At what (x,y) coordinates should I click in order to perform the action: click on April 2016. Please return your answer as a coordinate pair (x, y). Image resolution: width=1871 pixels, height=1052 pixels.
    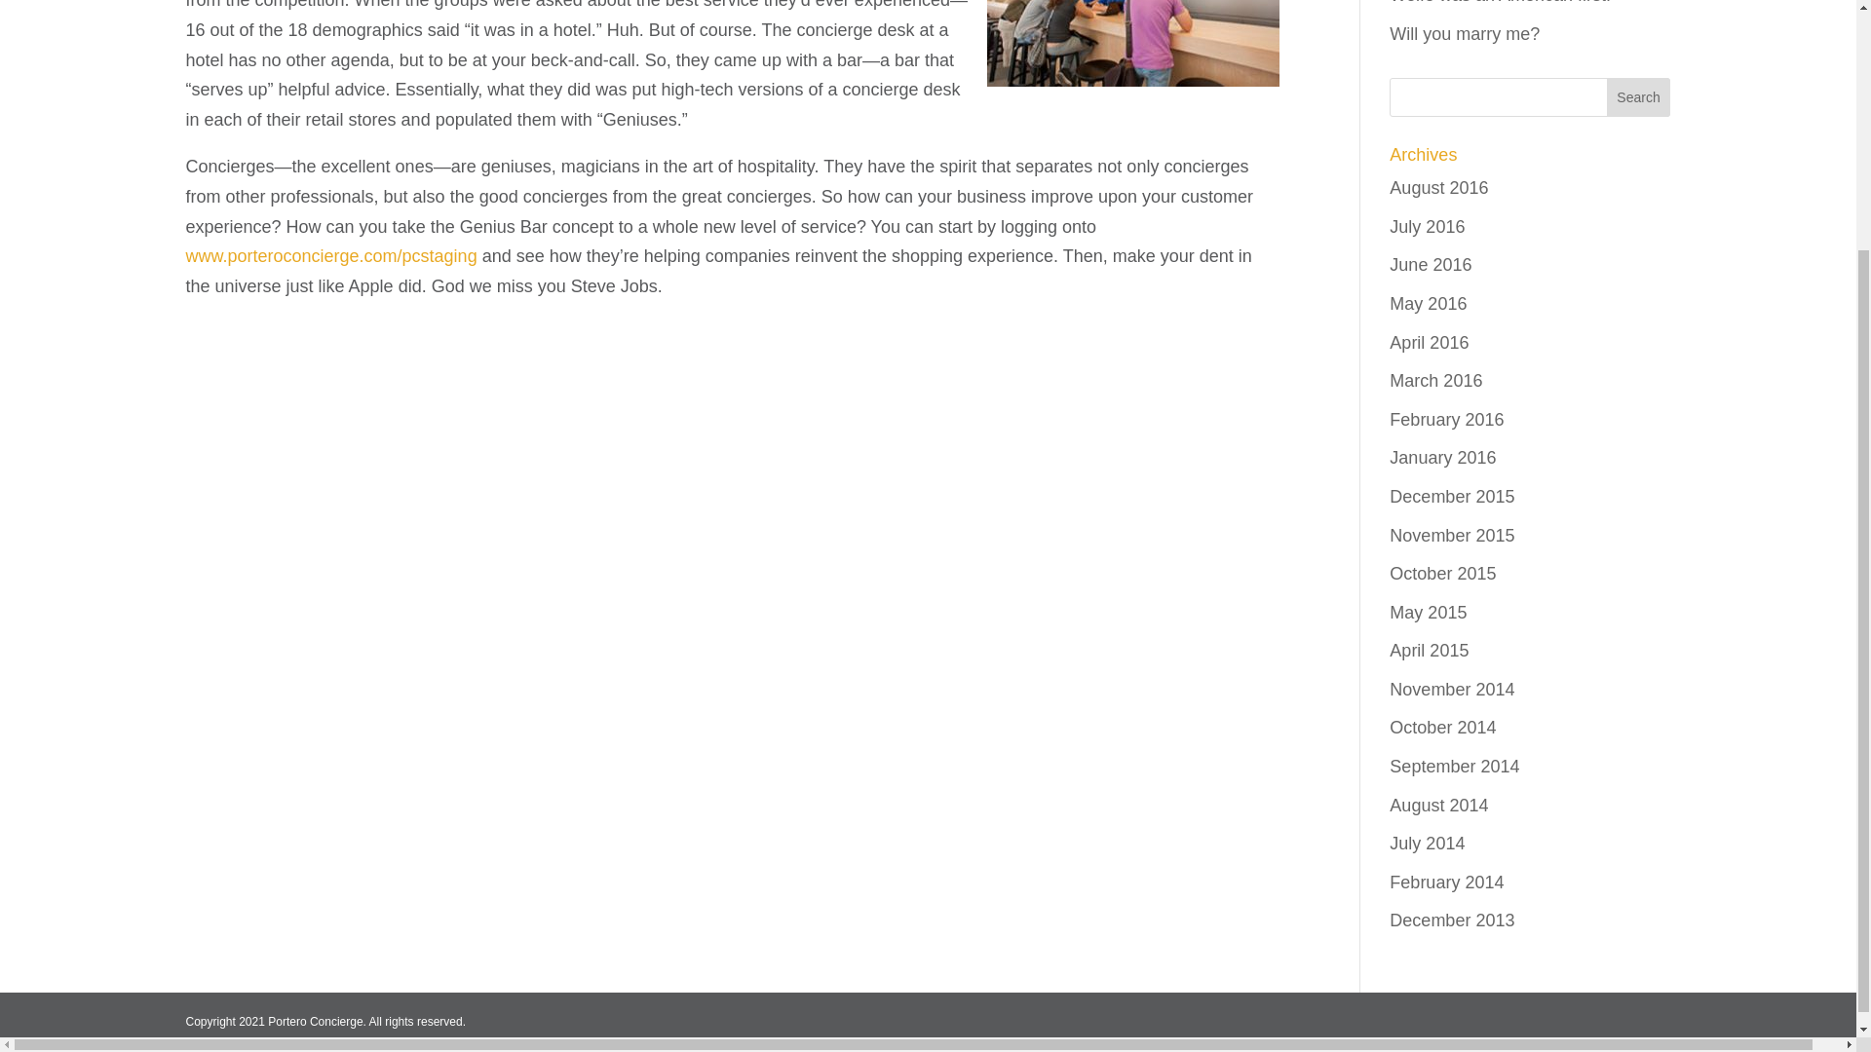
    Looking at the image, I should click on (1429, 343).